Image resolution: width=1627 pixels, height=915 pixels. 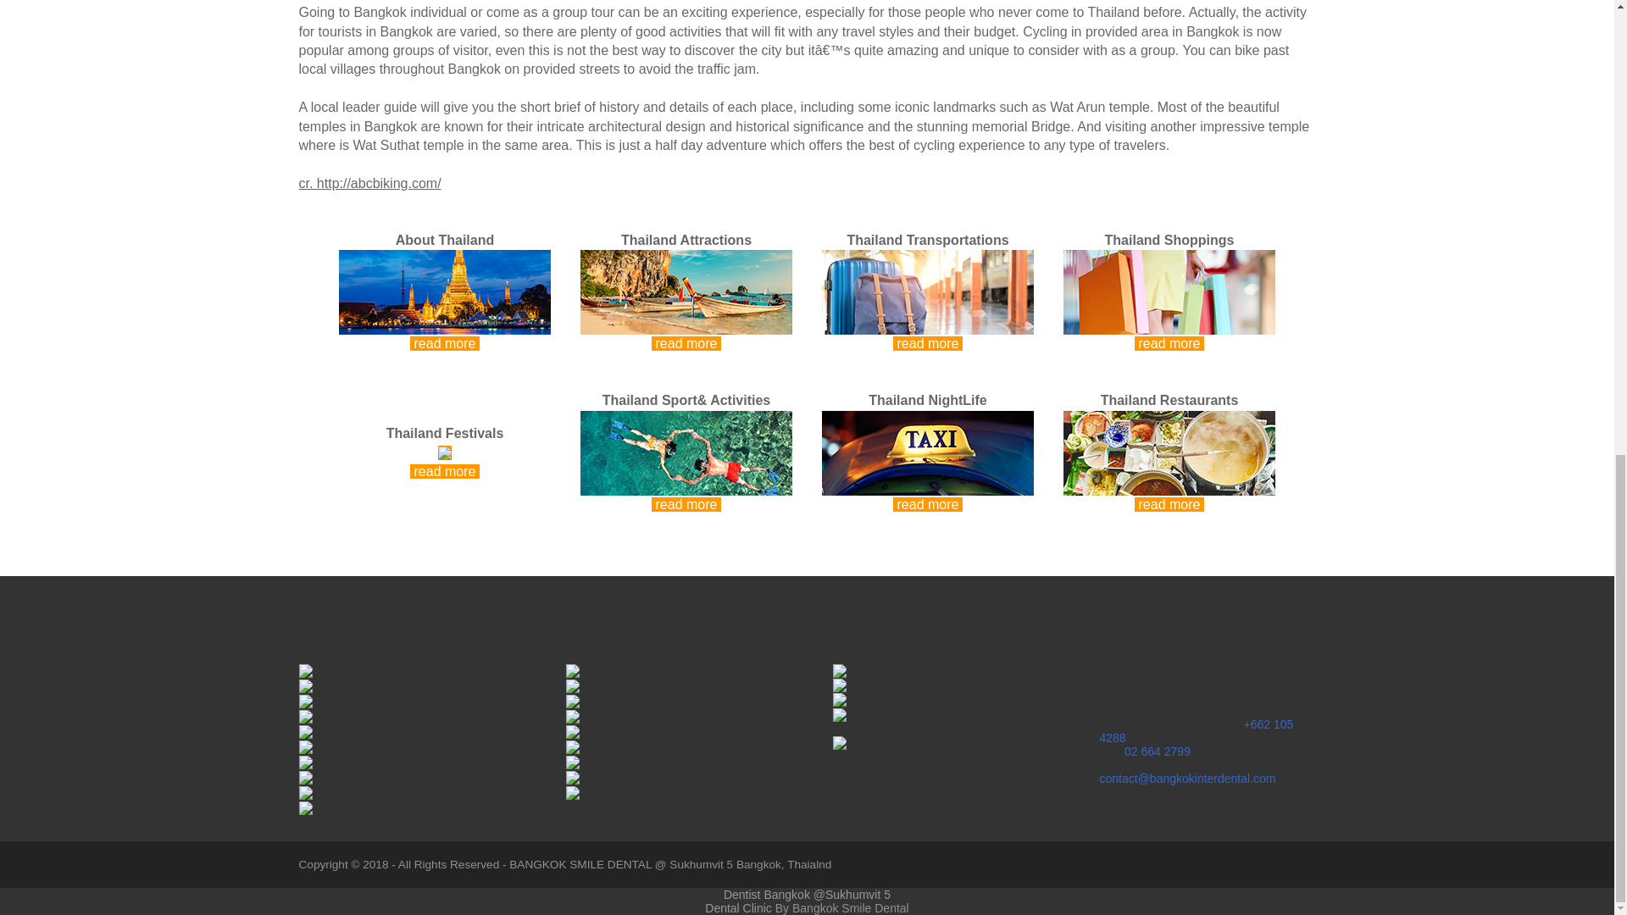 What do you see at coordinates (397, 685) in the screenshot?
I see `Dental Implants` at bounding box center [397, 685].